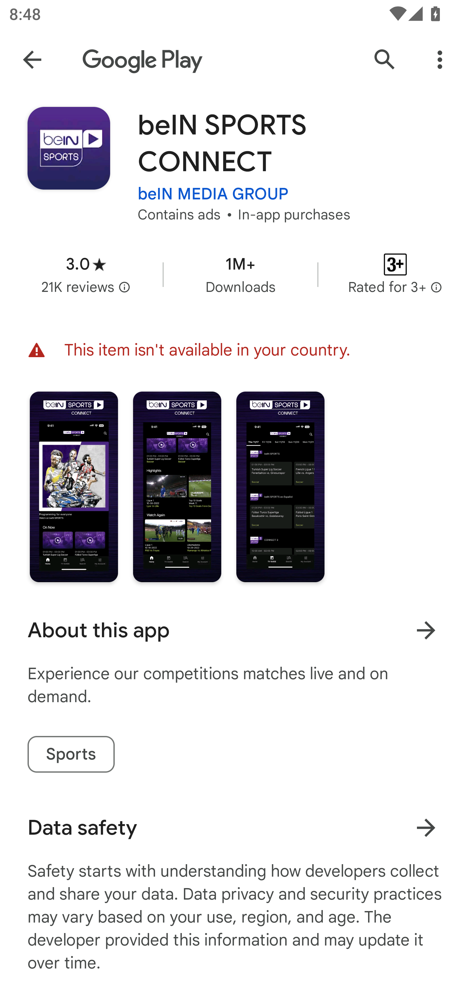 The height and width of the screenshot is (997, 472). Describe the element at coordinates (86, 274) in the screenshot. I see `Average rating 3.0 stars in 21 thousand reviews` at that location.